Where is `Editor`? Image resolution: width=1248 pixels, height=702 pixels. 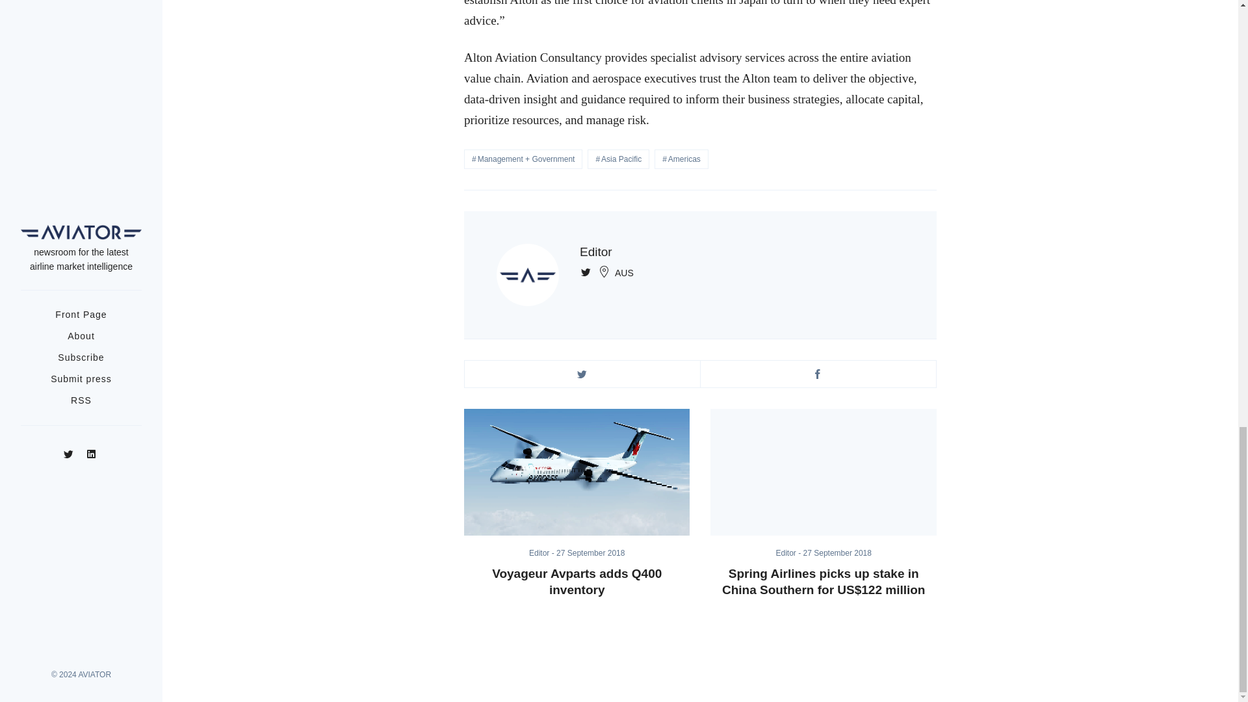 Editor is located at coordinates (596, 252).